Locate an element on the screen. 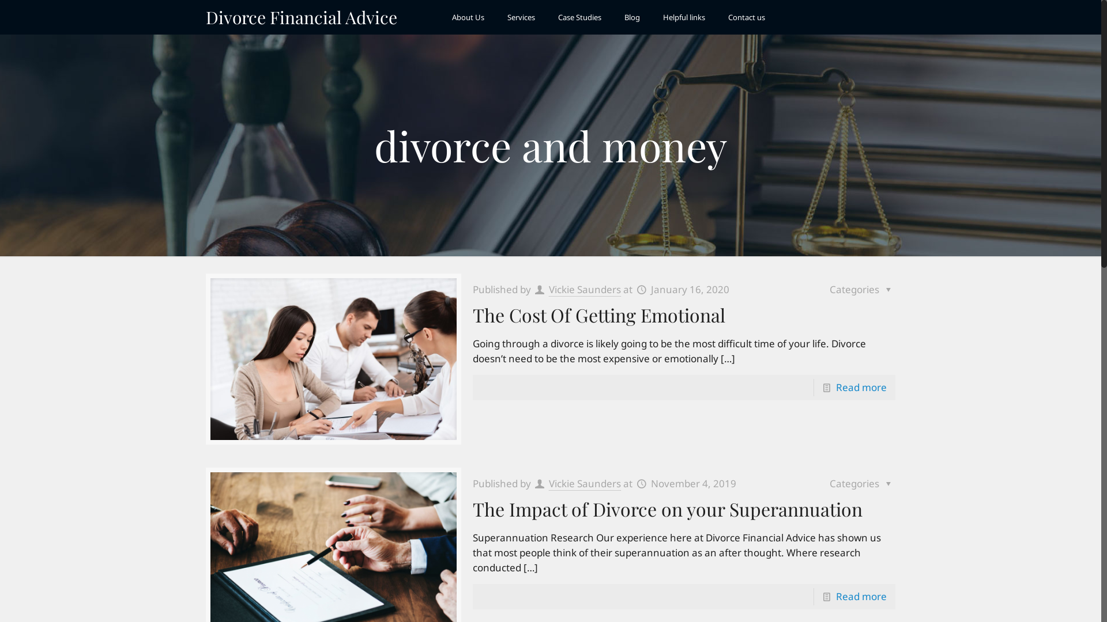  Blog is located at coordinates (632, 17).